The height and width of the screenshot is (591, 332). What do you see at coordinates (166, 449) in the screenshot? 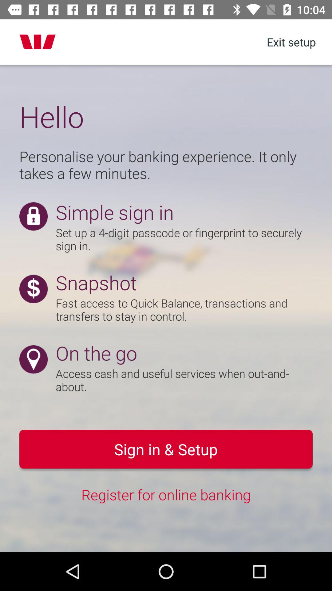
I see `click on red button at the bottom` at bounding box center [166, 449].